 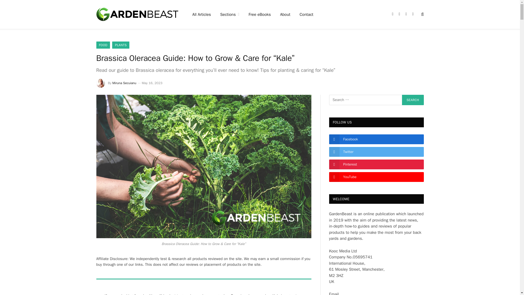 I want to click on PLANTS, so click(x=121, y=45).